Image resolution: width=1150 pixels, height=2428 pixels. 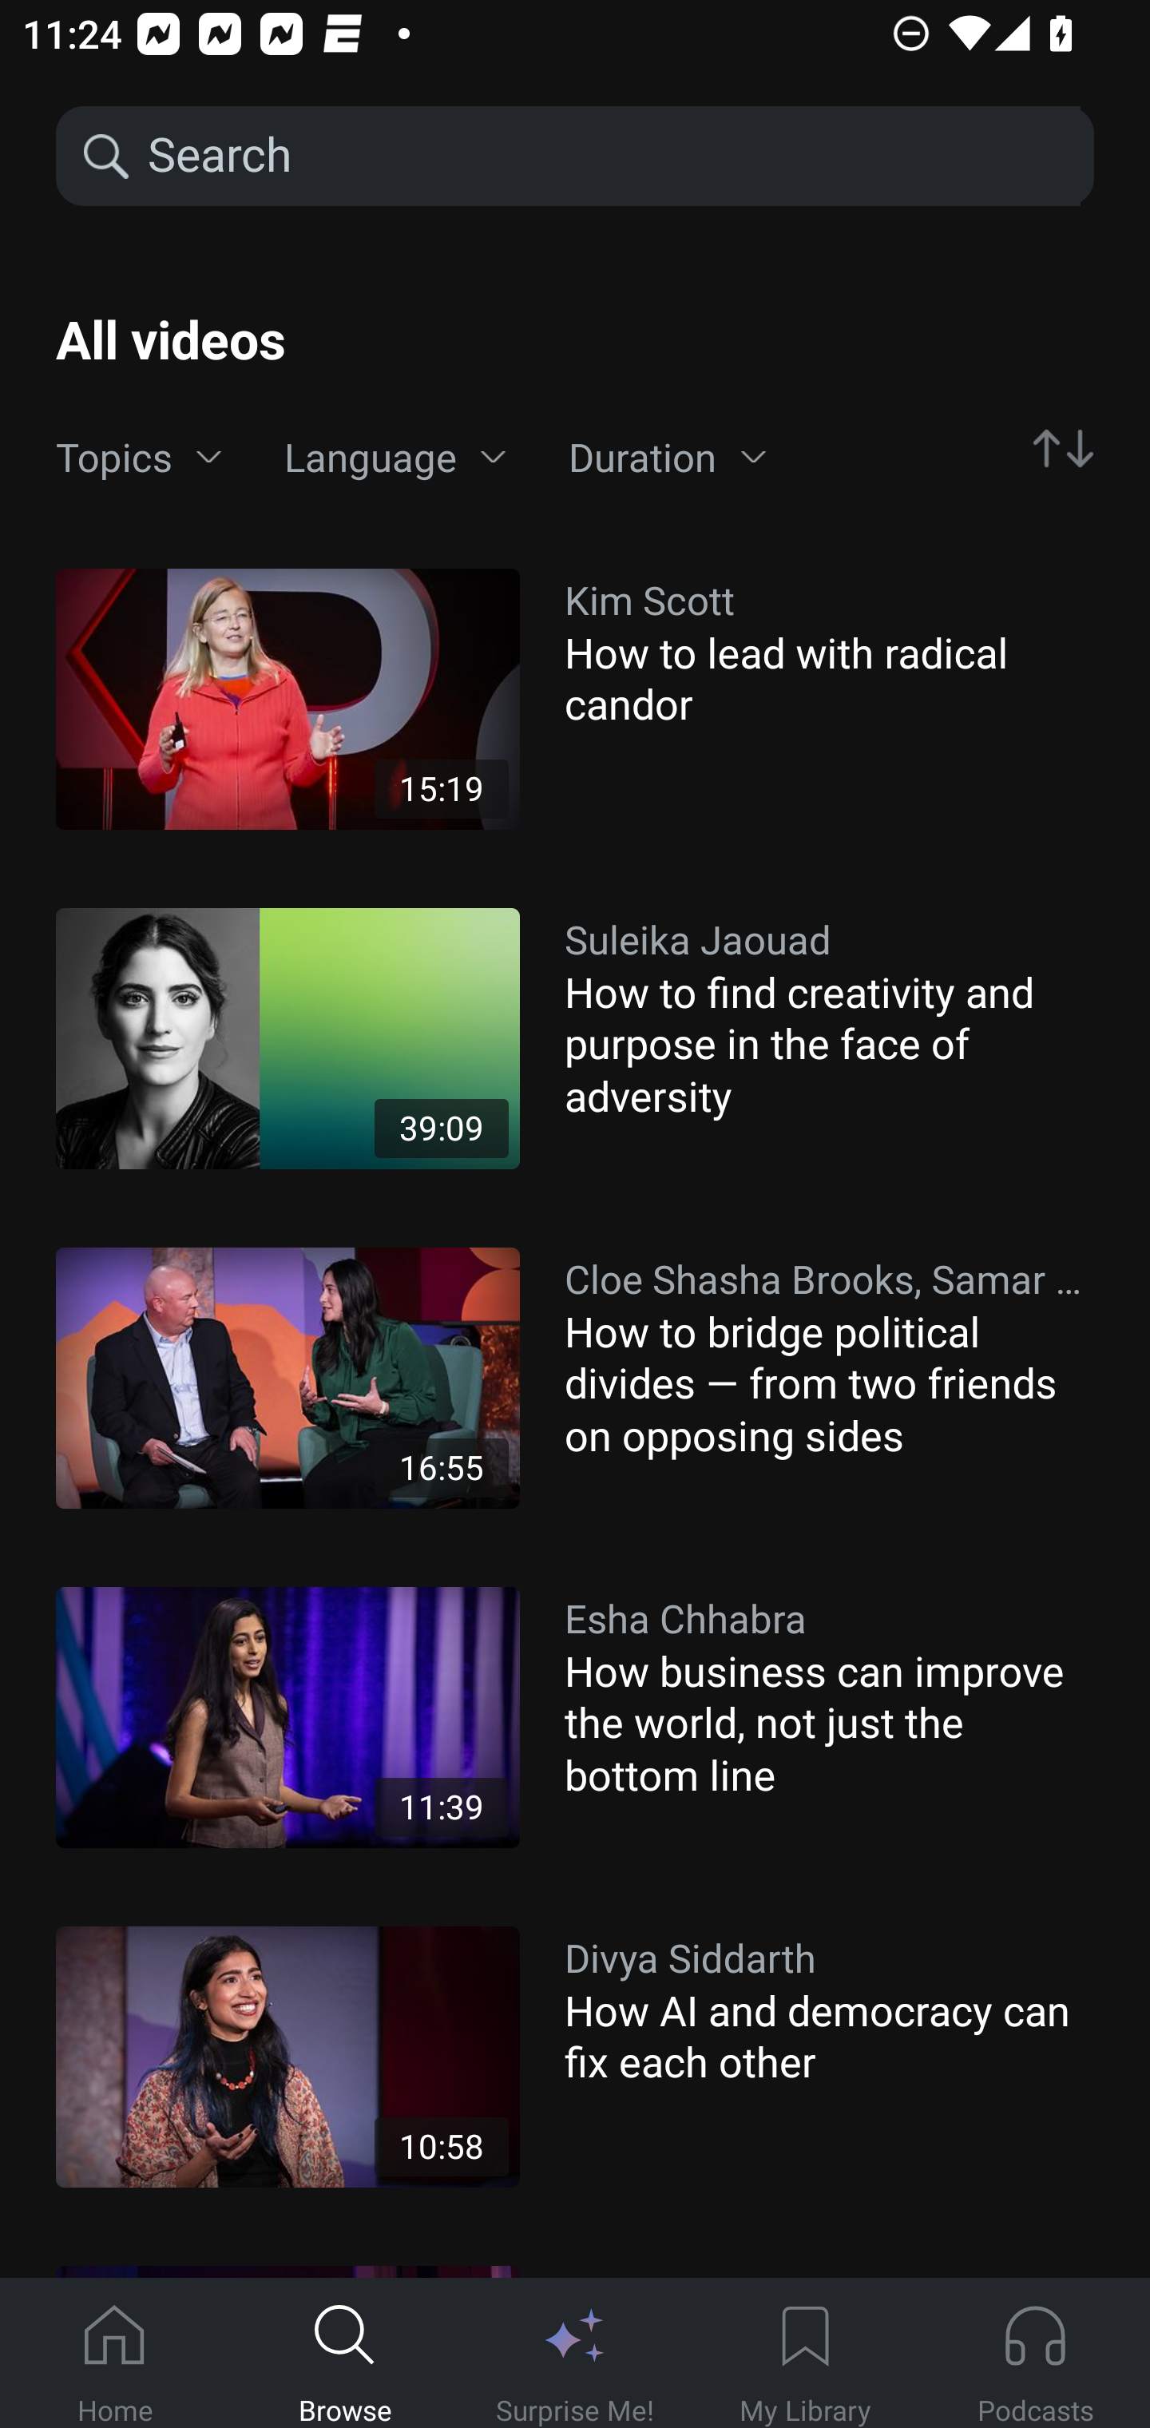 What do you see at coordinates (612, 157) in the screenshot?
I see `Search` at bounding box center [612, 157].